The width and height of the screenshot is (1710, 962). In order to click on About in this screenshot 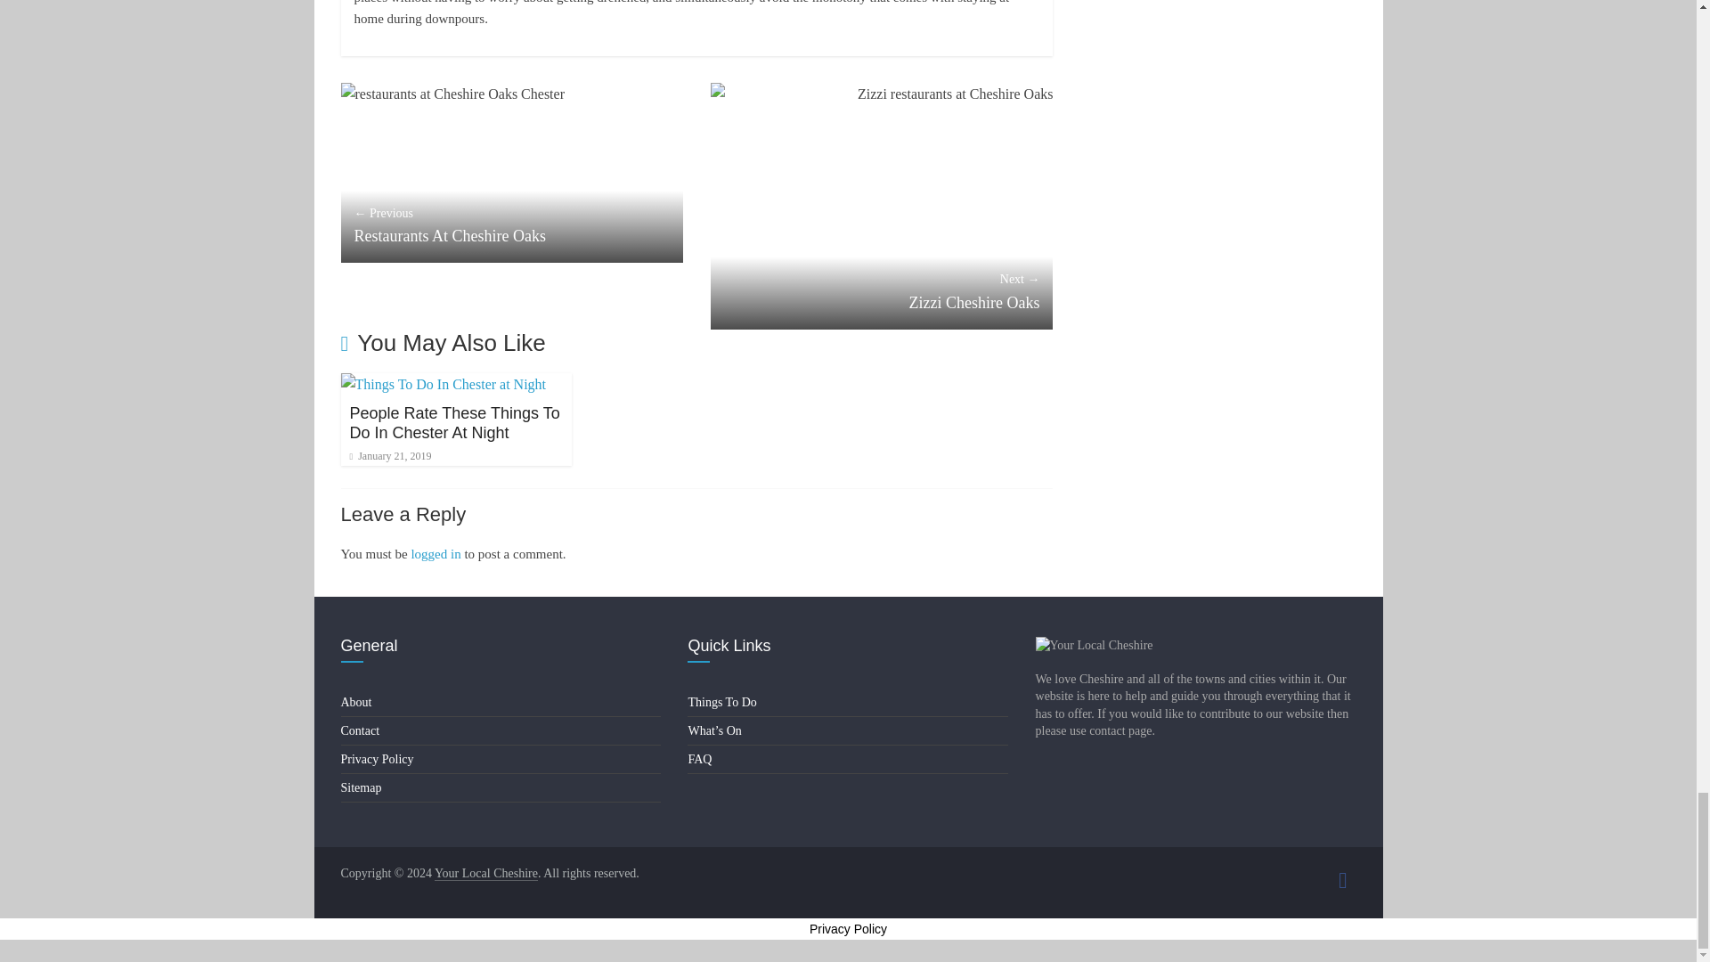, I will do `click(355, 702)`.